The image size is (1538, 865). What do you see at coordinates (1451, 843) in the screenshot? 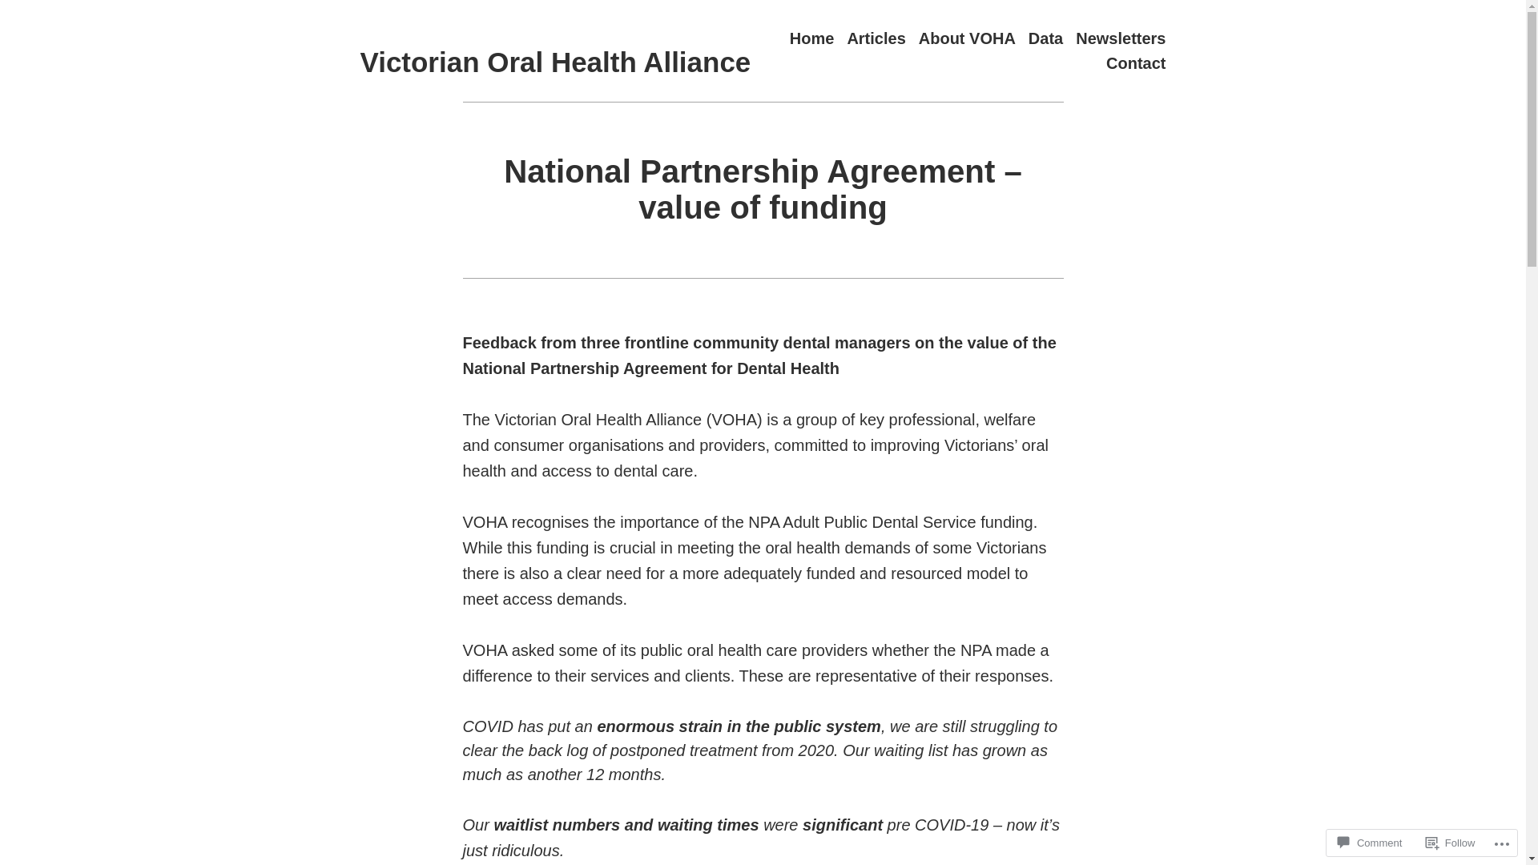
I see `Follow` at bounding box center [1451, 843].